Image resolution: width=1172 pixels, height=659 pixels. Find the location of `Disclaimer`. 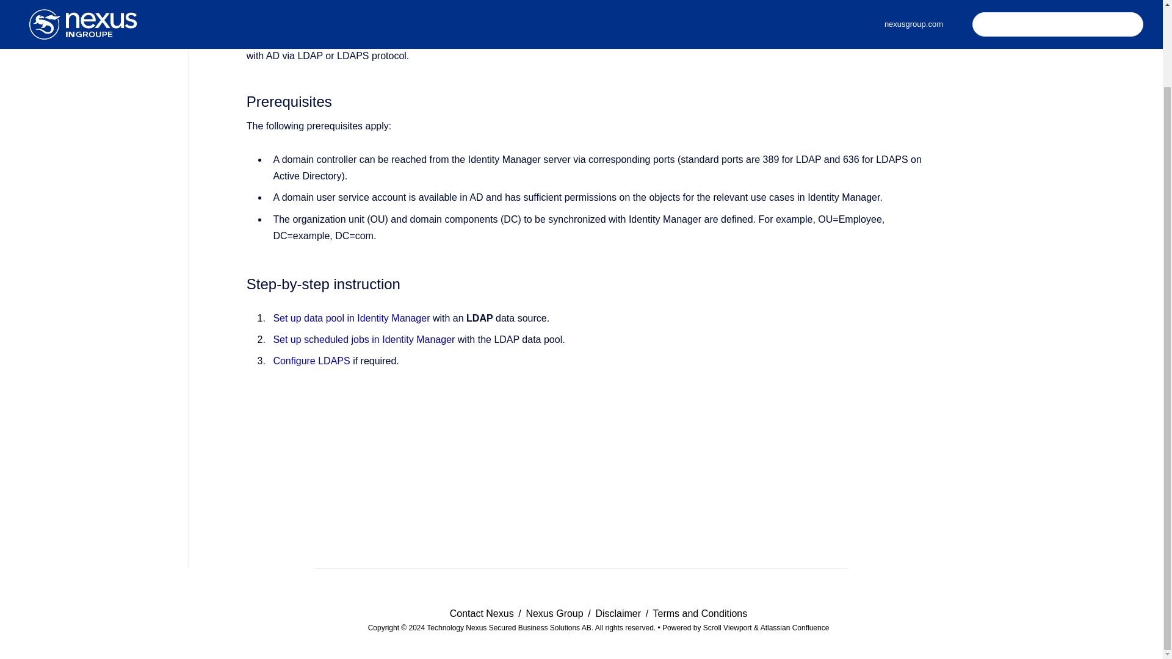

Disclaimer is located at coordinates (619, 613).